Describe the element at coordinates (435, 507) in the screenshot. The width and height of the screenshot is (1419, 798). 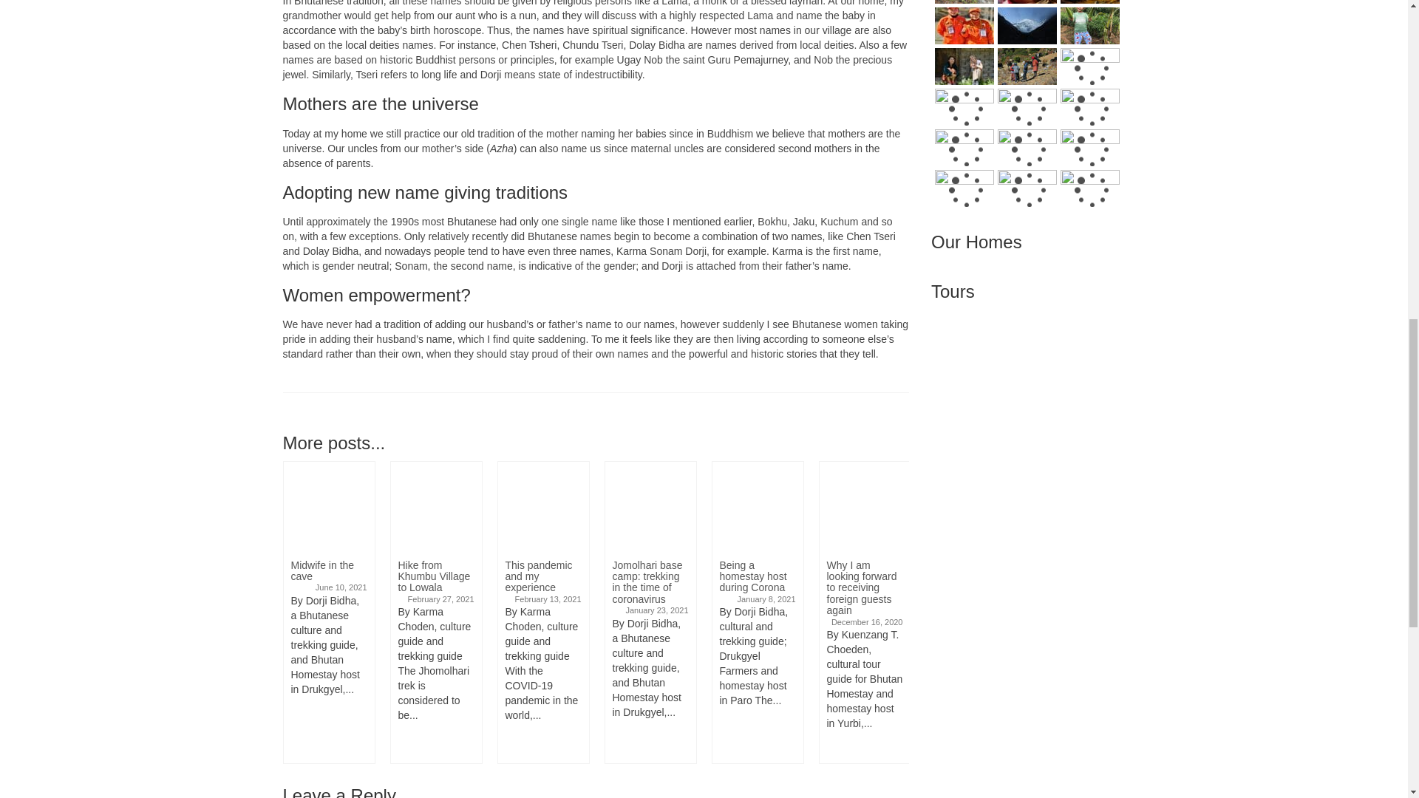
I see `Hike from Khumbu Village to Lowala` at that location.